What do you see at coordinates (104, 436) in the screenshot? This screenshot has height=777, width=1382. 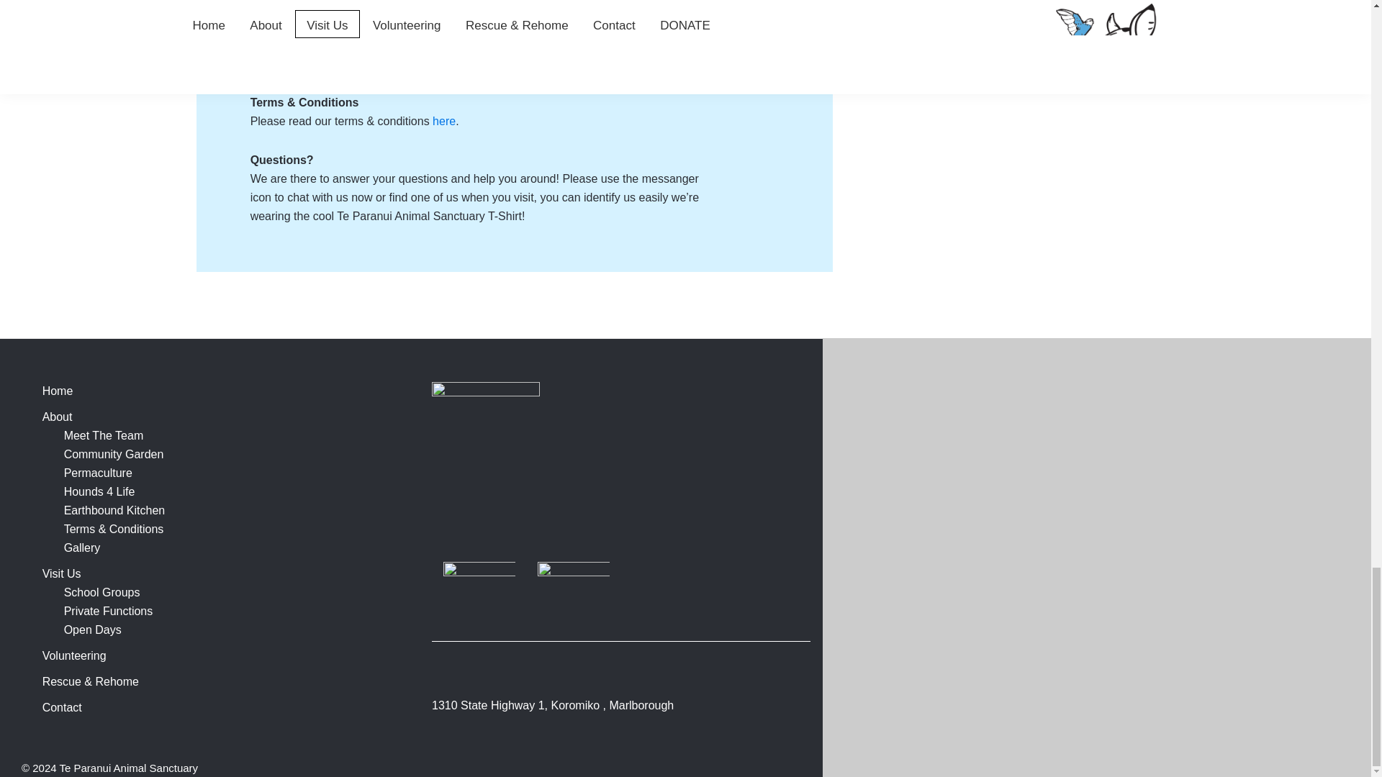 I see `Meet The Team` at bounding box center [104, 436].